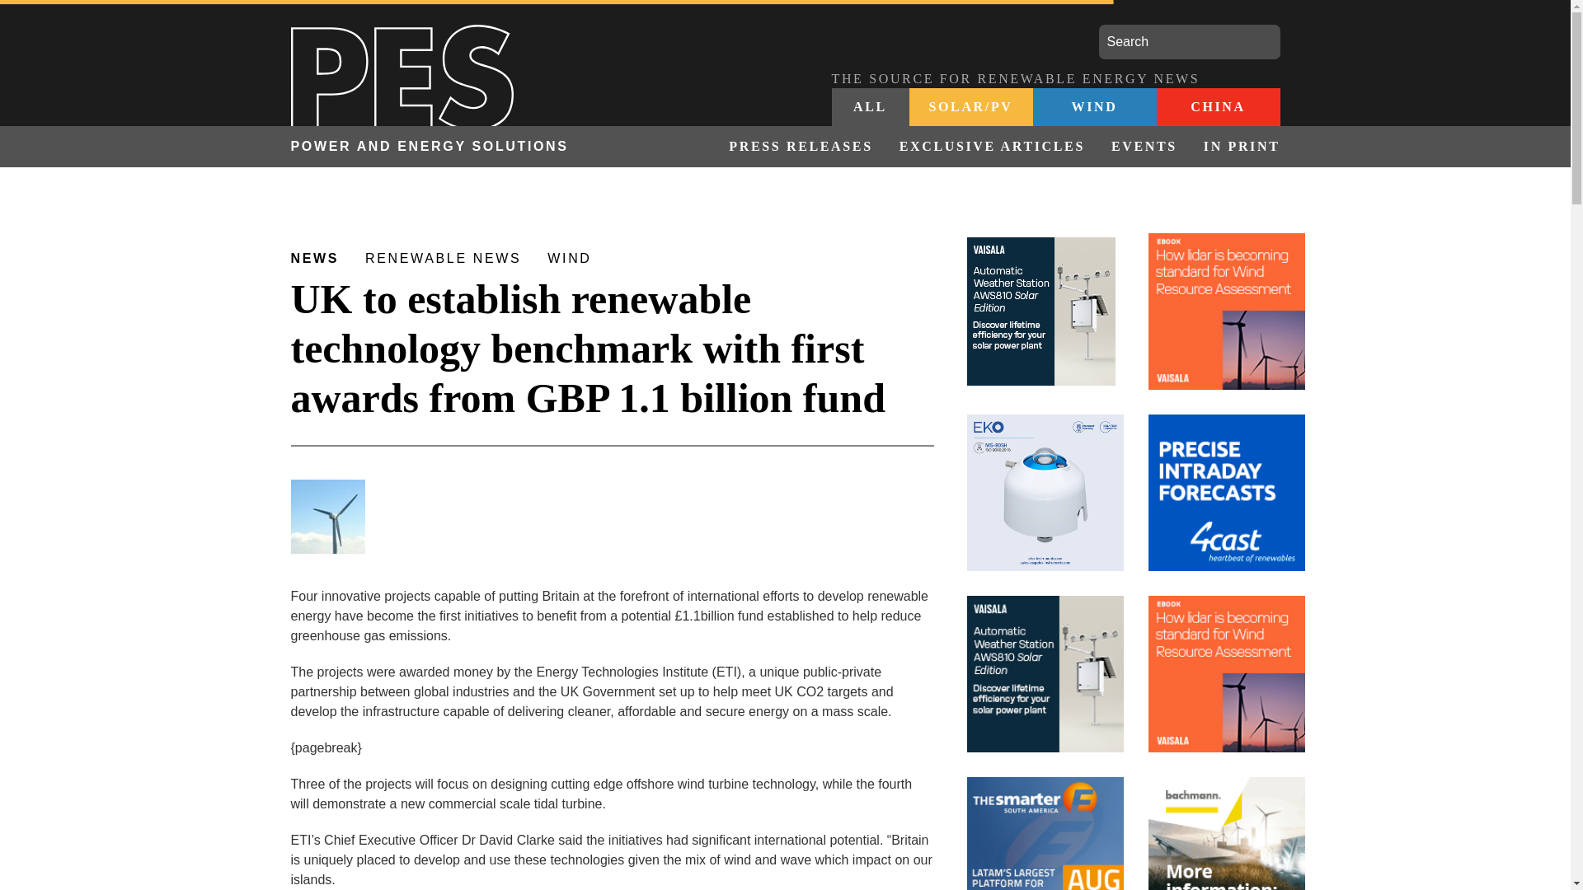 The height and width of the screenshot is (890, 1583). What do you see at coordinates (993, 147) in the screenshot?
I see `EXCLUSIVE ARTICLES` at bounding box center [993, 147].